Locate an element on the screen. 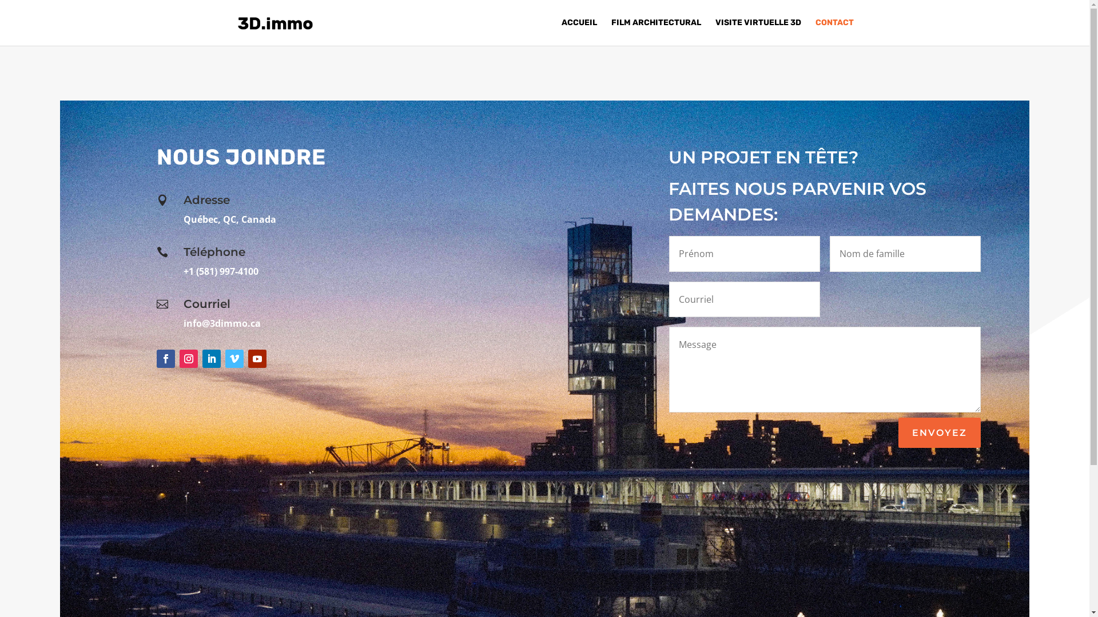  Follow on Youtube is located at coordinates (257, 359).